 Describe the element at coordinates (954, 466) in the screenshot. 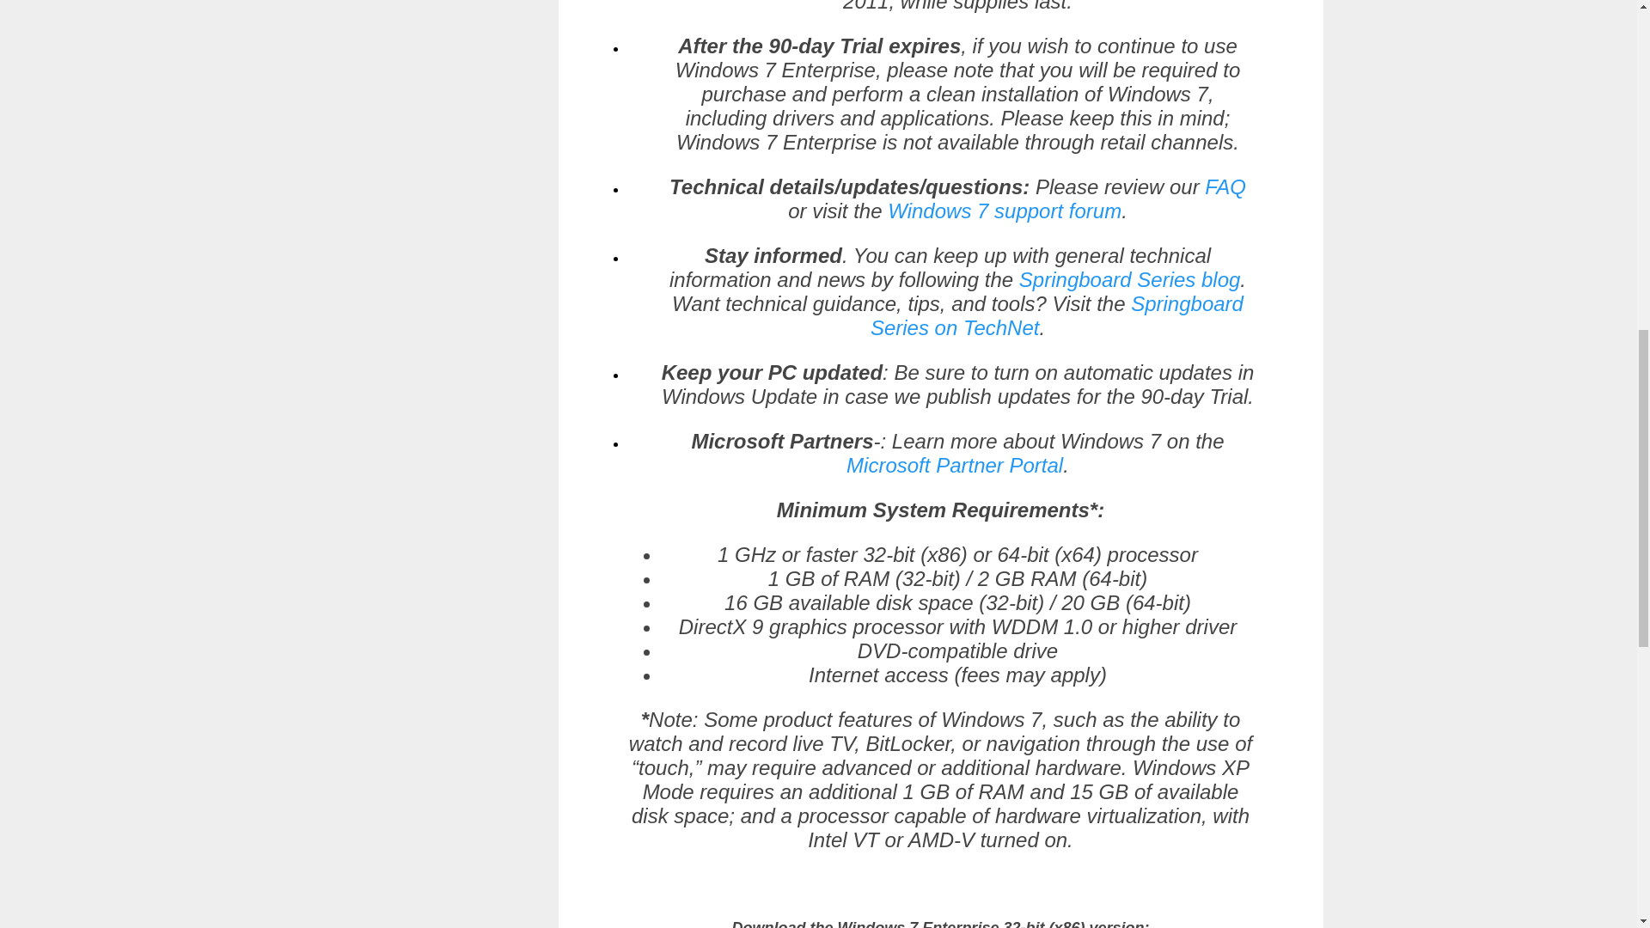

I see `Microsoft Partner Portal` at that location.